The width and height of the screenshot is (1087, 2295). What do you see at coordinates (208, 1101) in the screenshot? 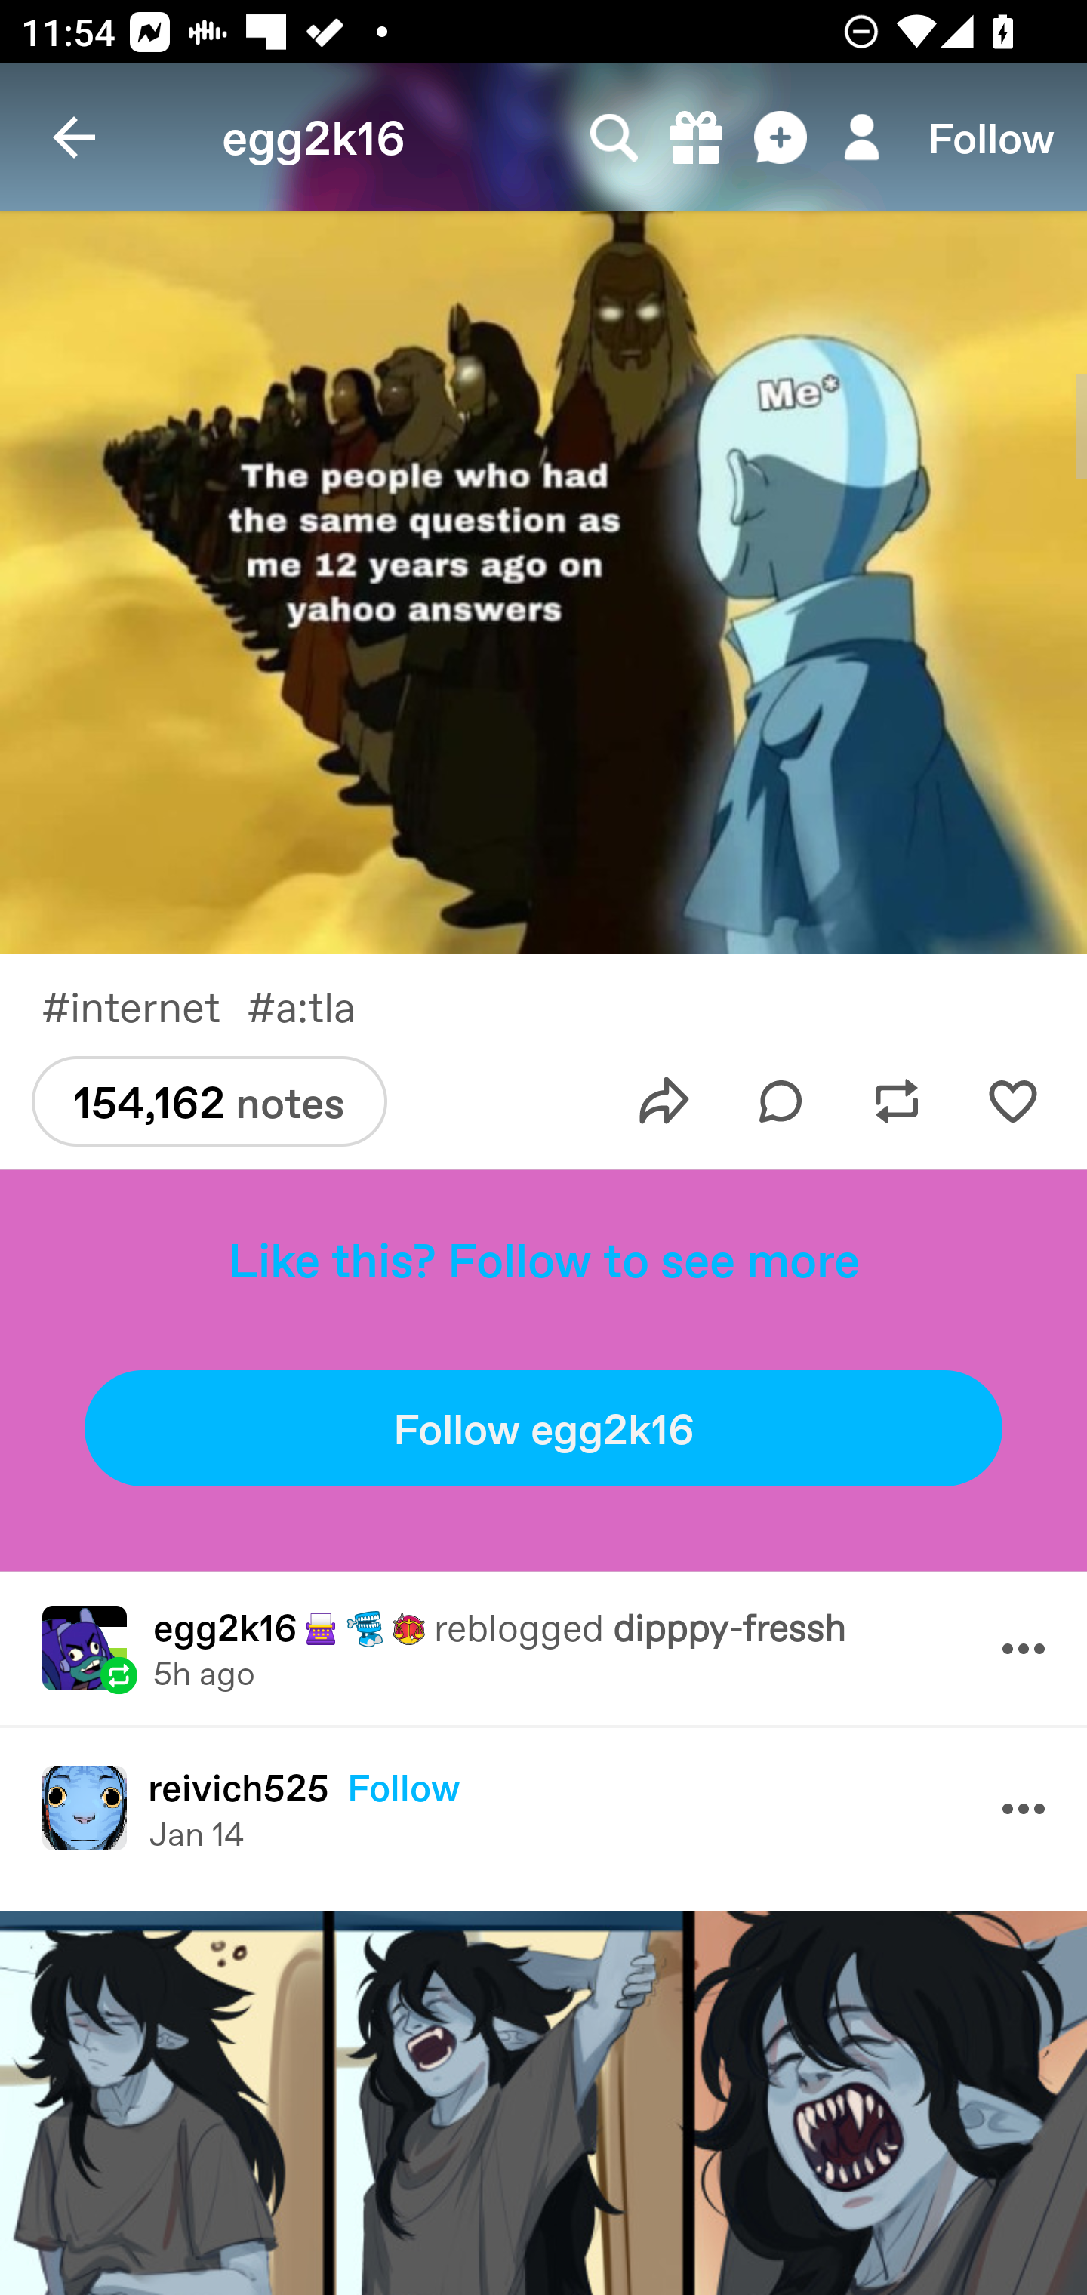
I see `154,162 notes` at bounding box center [208, 1101].